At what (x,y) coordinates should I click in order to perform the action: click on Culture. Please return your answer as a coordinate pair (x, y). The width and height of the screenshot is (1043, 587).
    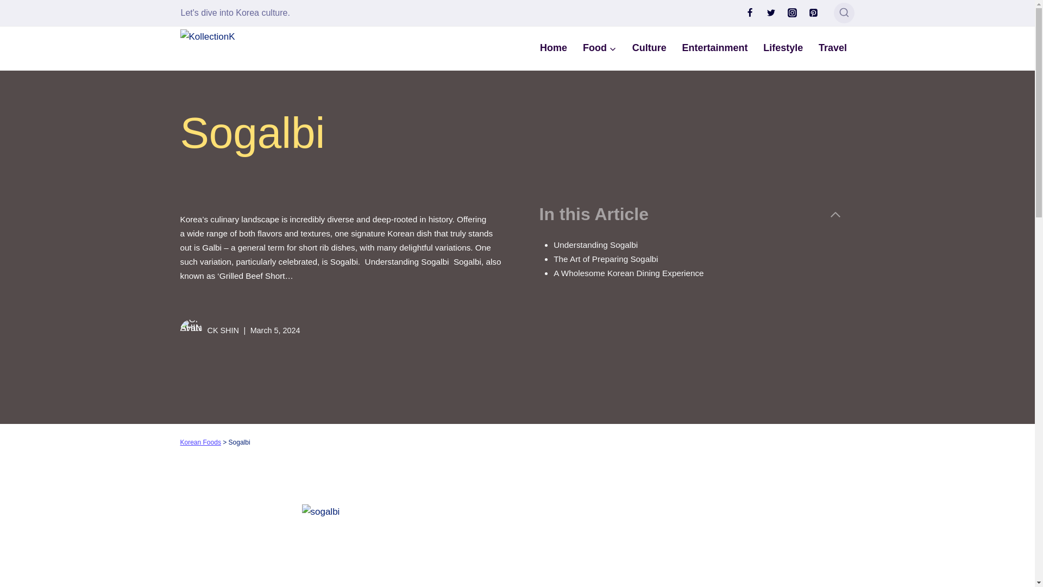
    Looking at the image, I should click on (649, 48).